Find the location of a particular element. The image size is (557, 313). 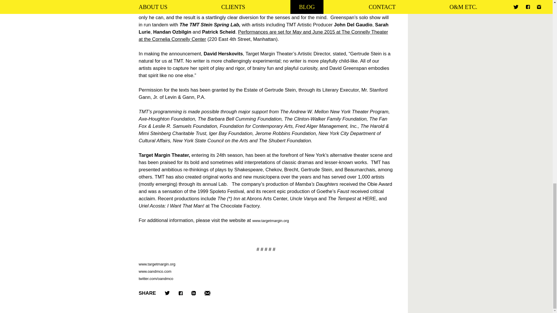

Email is located at coordinates (207, 293).